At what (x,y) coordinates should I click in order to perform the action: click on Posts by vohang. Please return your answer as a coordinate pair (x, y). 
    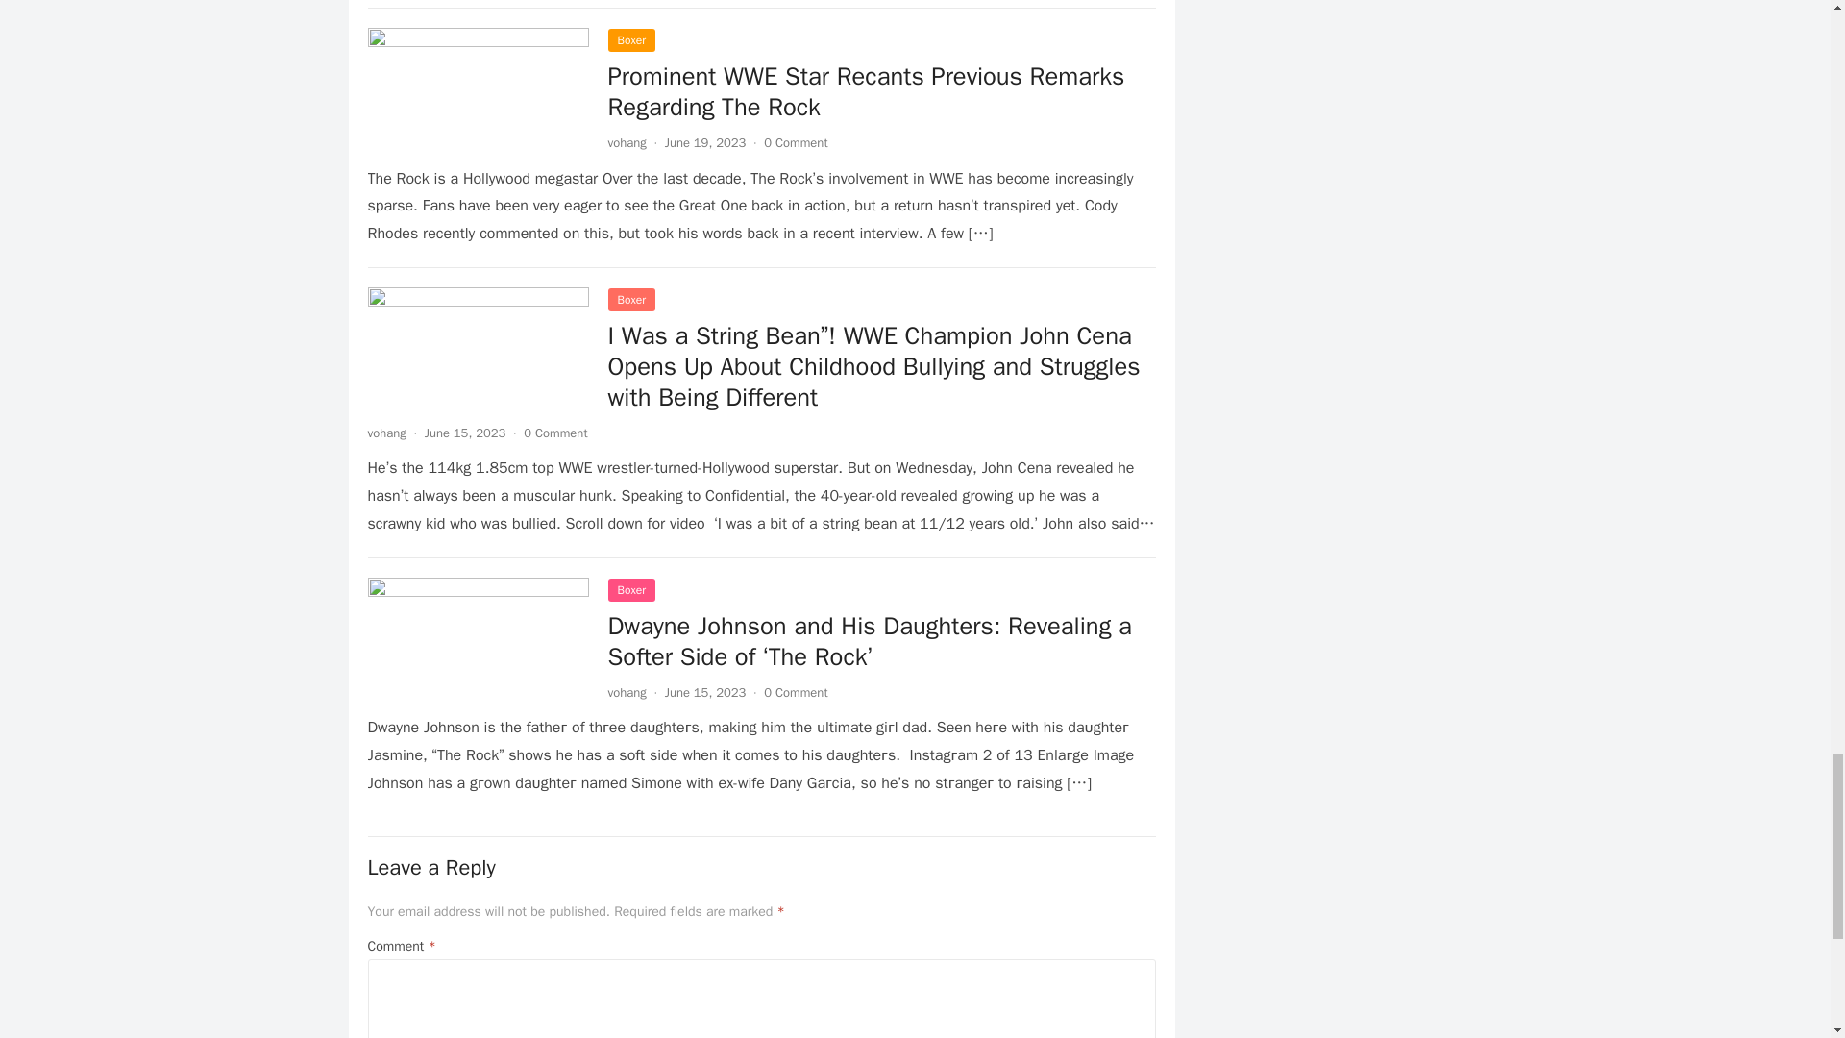
    Looking at the image, I should click on (627, 142).